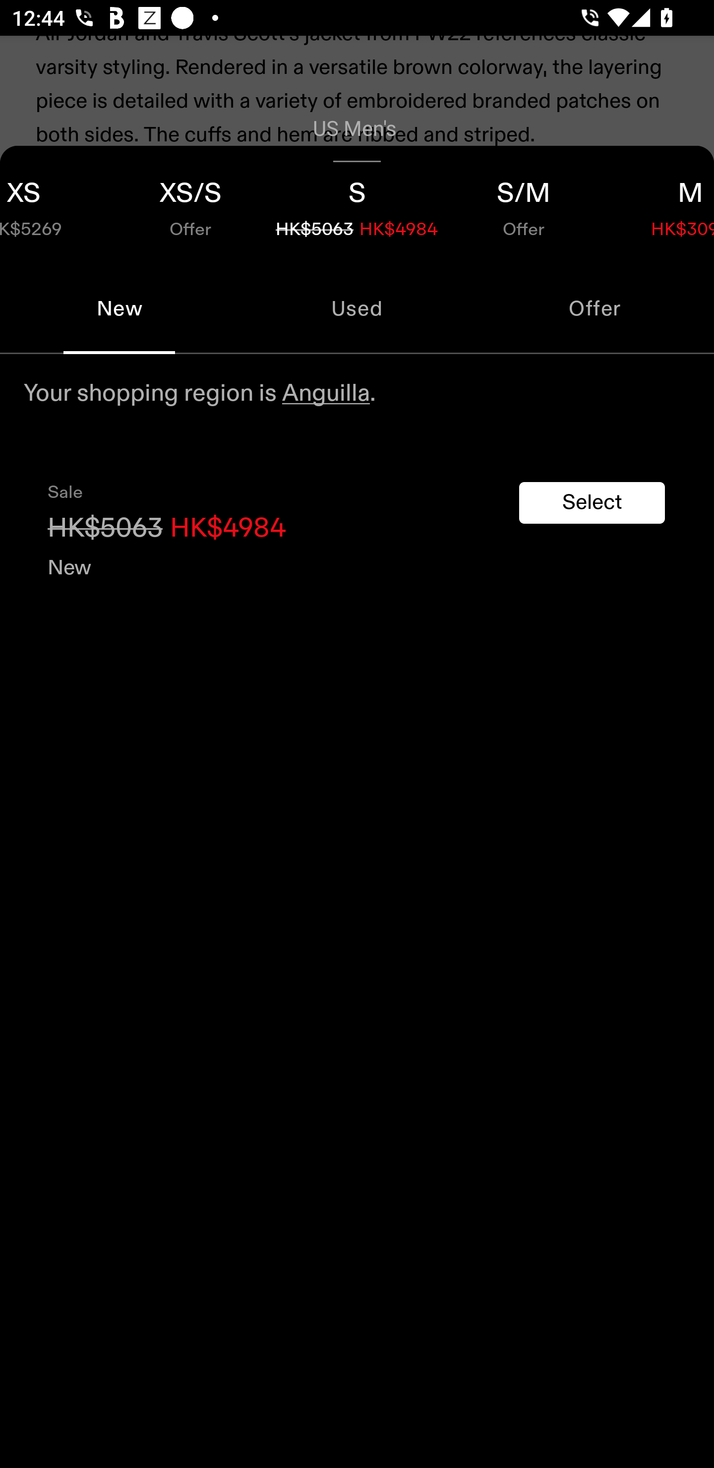 The height and width of the screenshot is (1468, 714). What do you see at coordinates (660, 204) in the screenshot?
I see `M HK$3094` at bounding box center [660, 204].